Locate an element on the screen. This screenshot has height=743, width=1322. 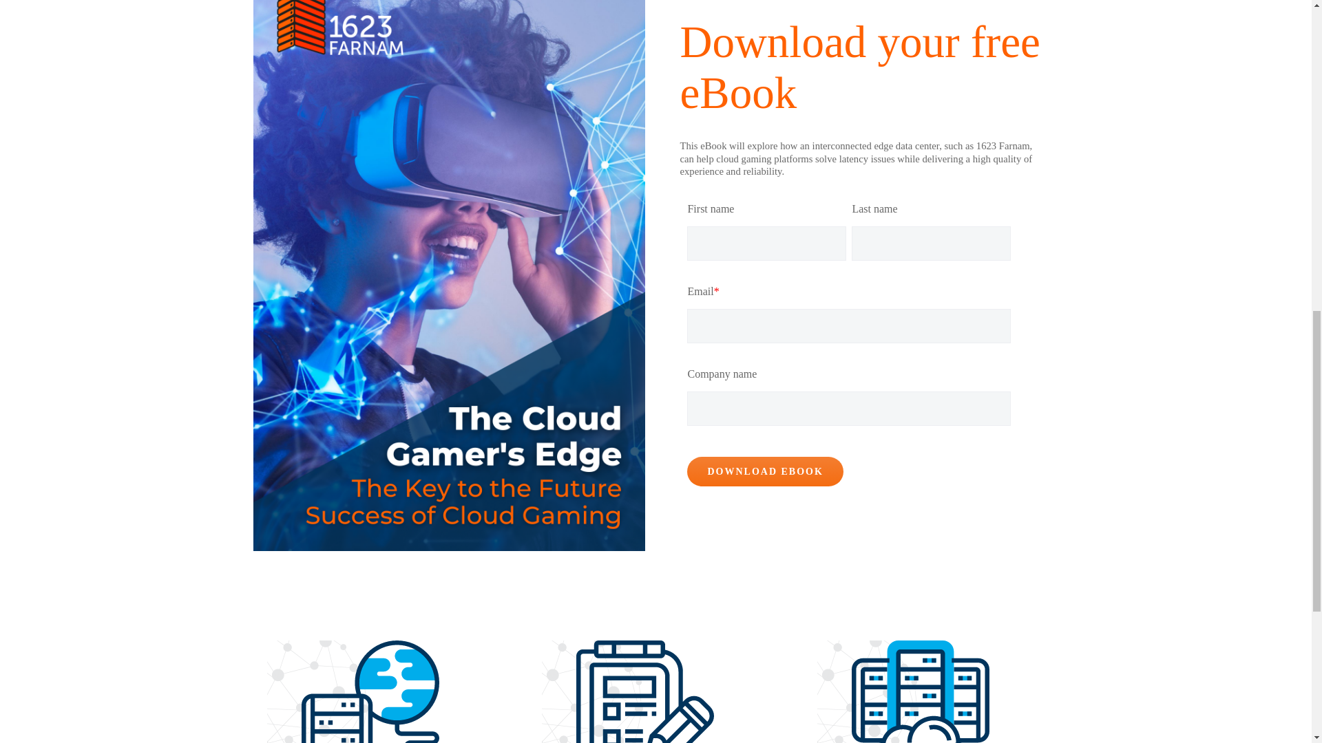
Download eBook is located at coordinates (765, 472).